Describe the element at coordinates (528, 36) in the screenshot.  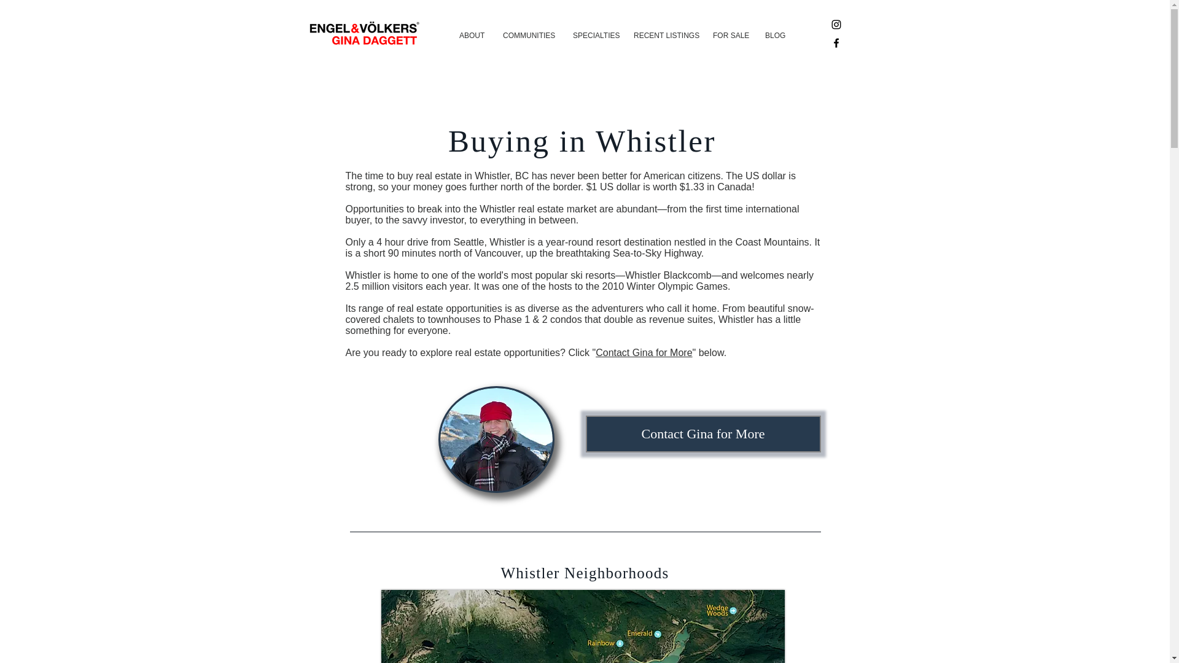
I see `COMMUNITIES` at that location.